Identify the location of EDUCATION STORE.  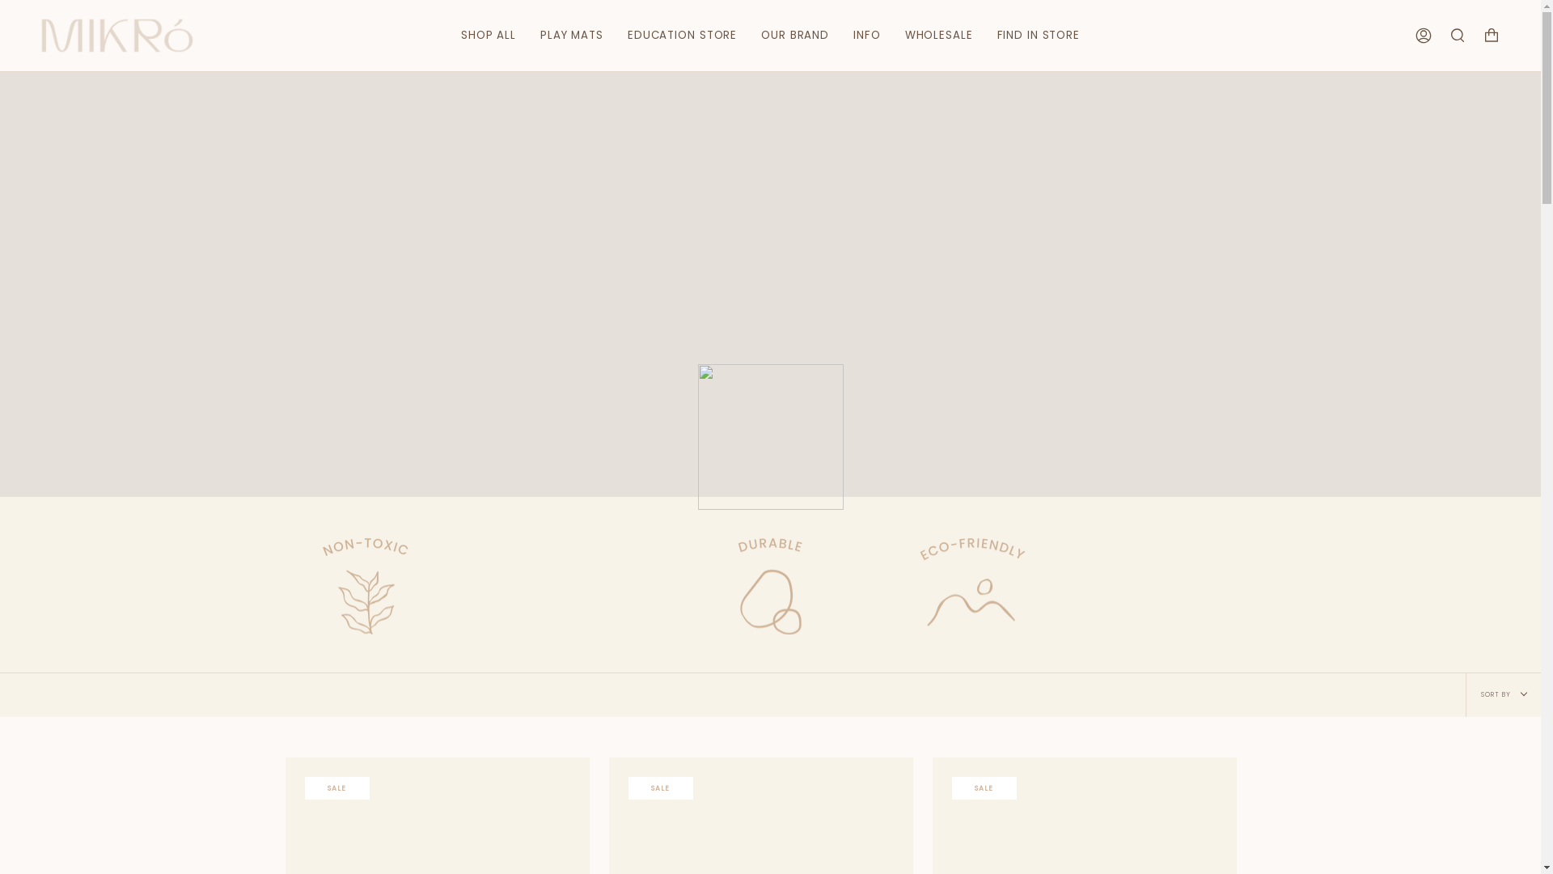
(683, 36).